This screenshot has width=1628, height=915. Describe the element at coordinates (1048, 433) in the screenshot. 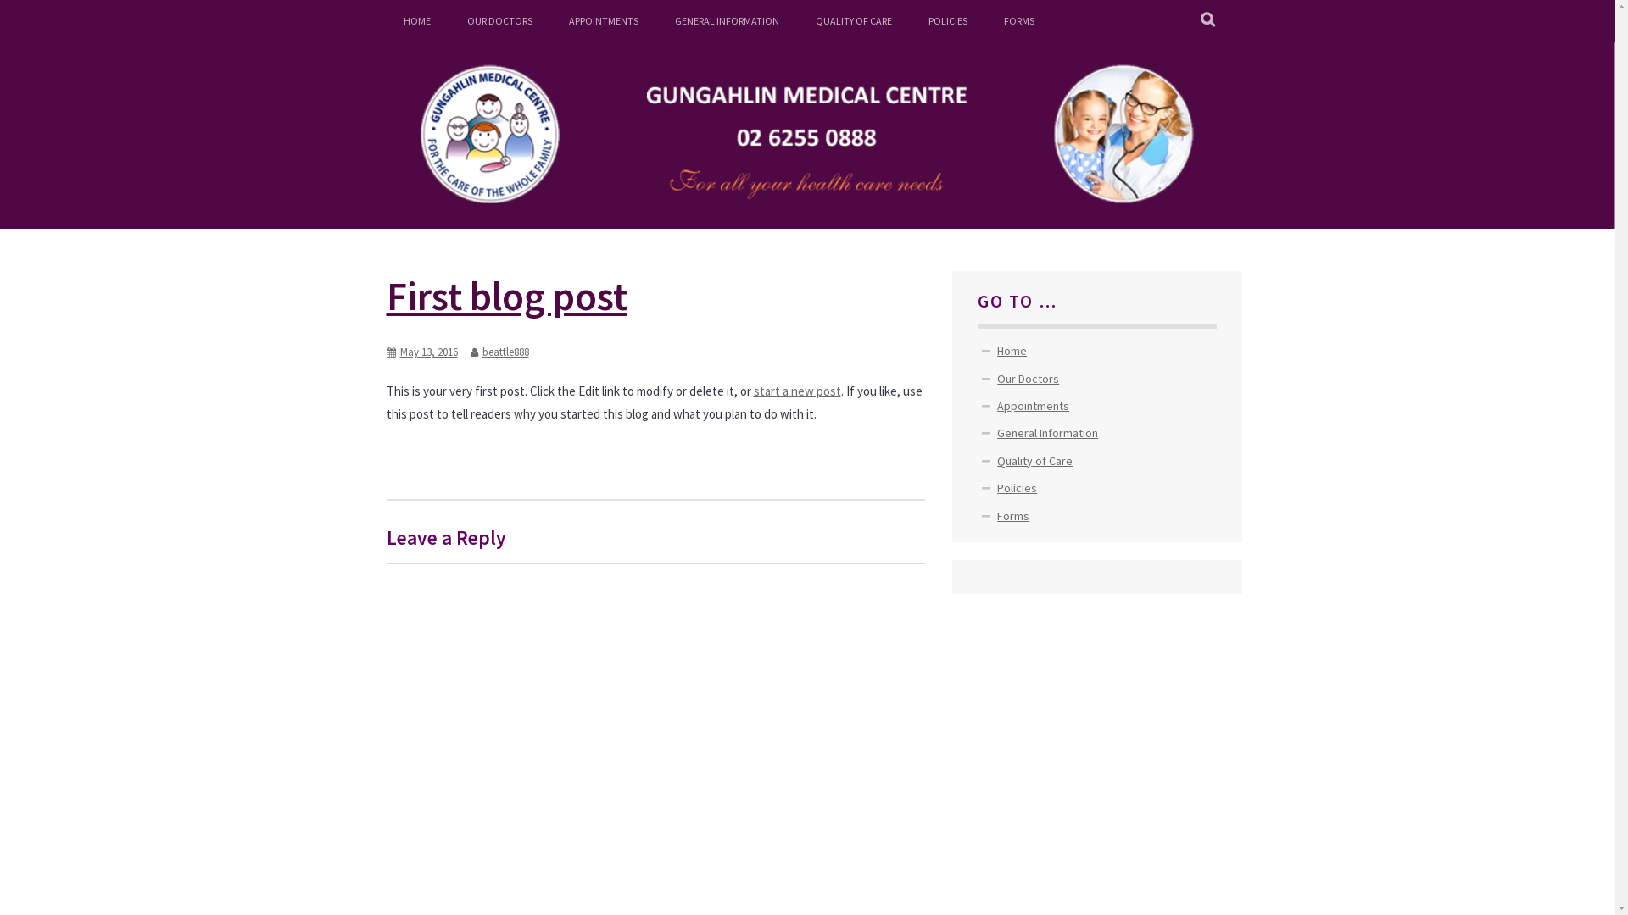

I see `General Information` at that location.